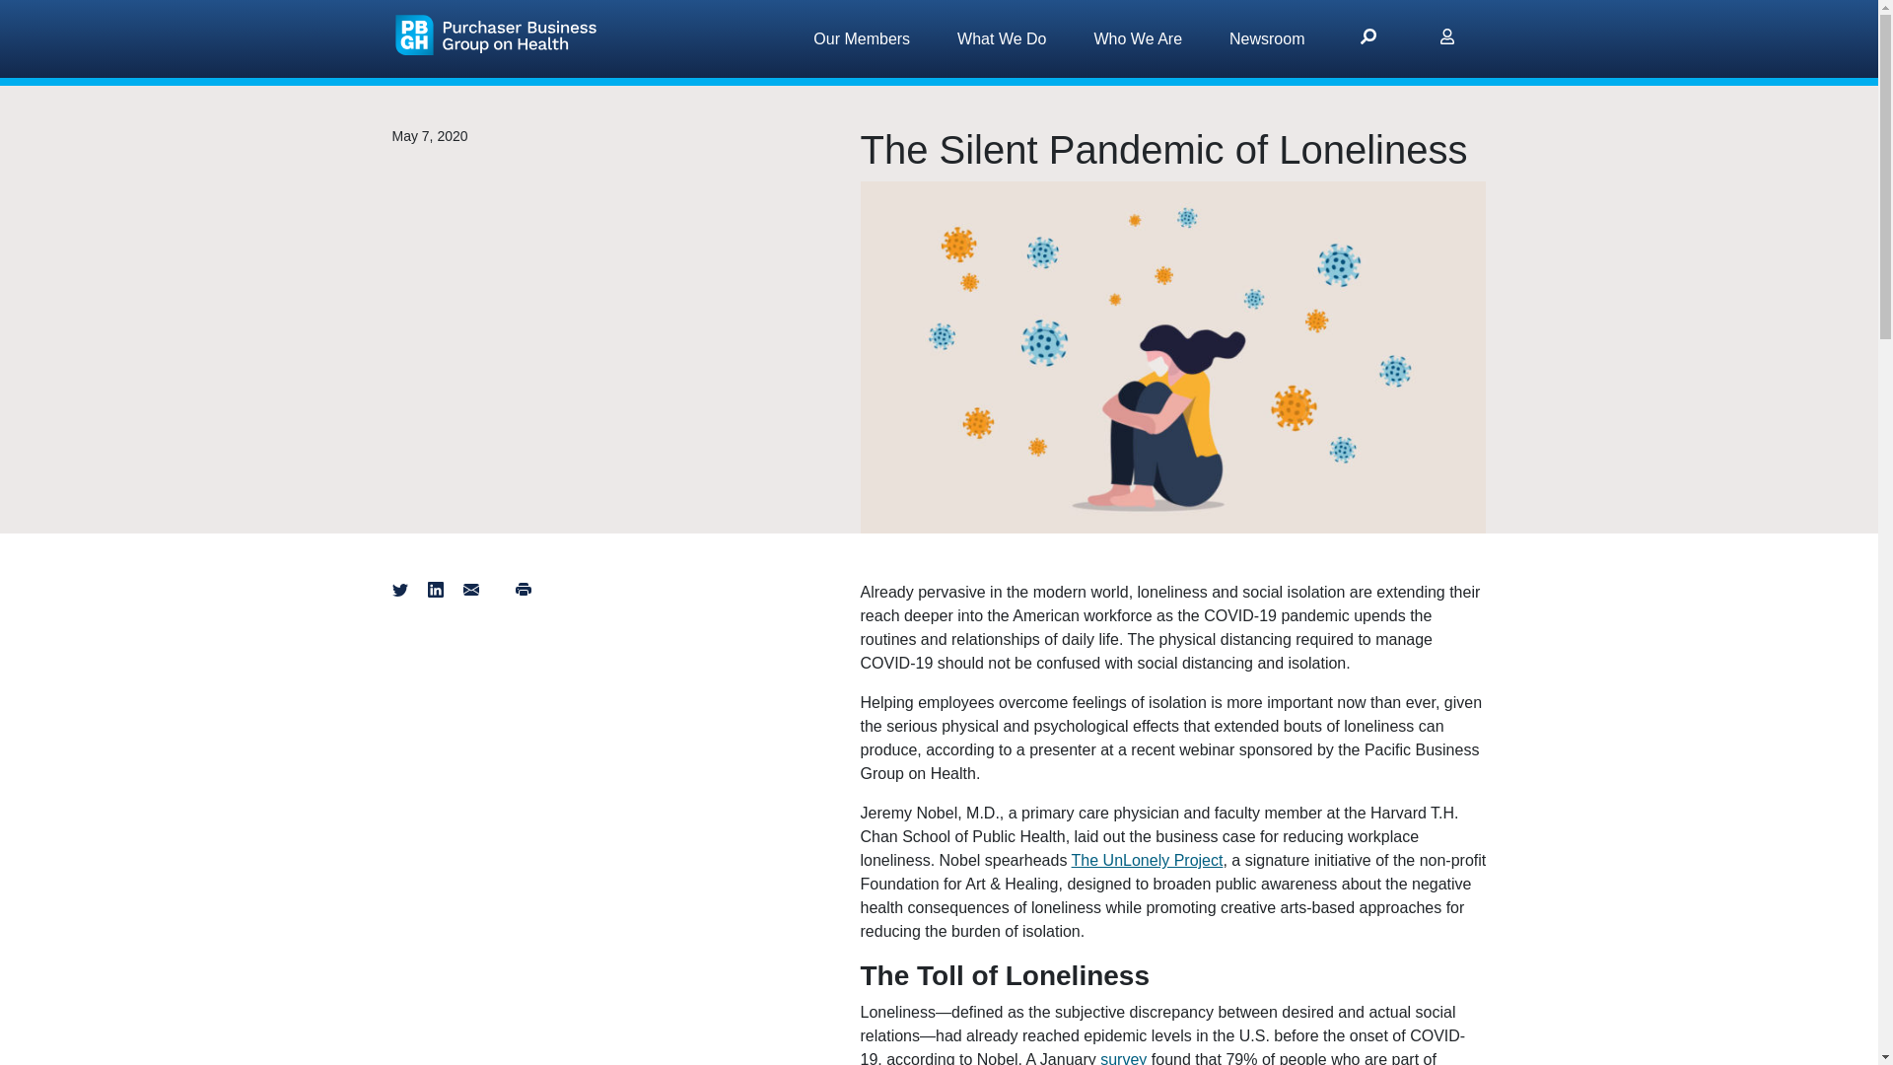 This screenshot has height=1065, width=1893. I want to click on Who We Are, so click(1139, 39).